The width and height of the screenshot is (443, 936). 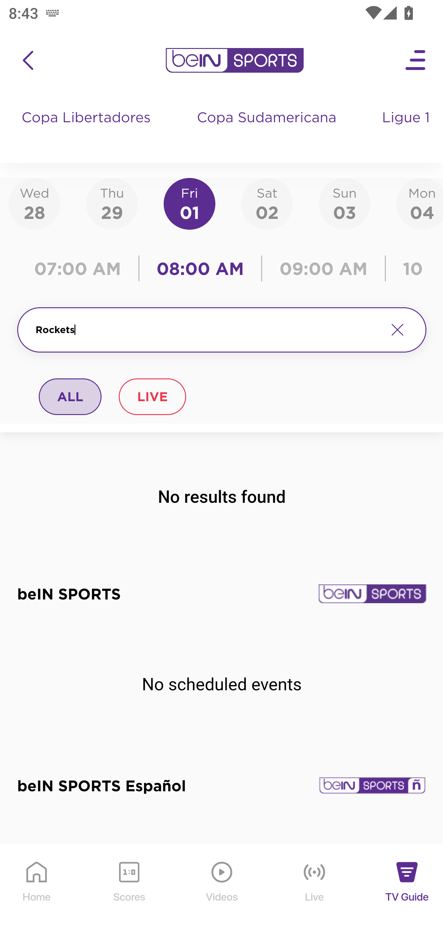 I want to click on Sat02, so click(x=267, y=203).